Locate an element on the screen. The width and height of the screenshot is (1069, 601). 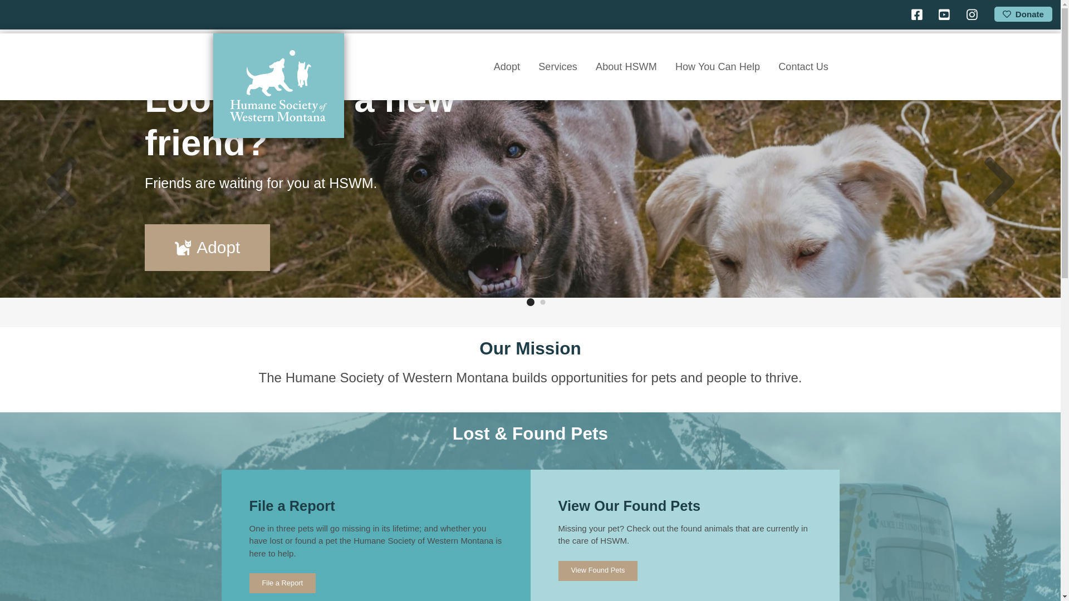
Facebook is located at coordinates (916, 14).